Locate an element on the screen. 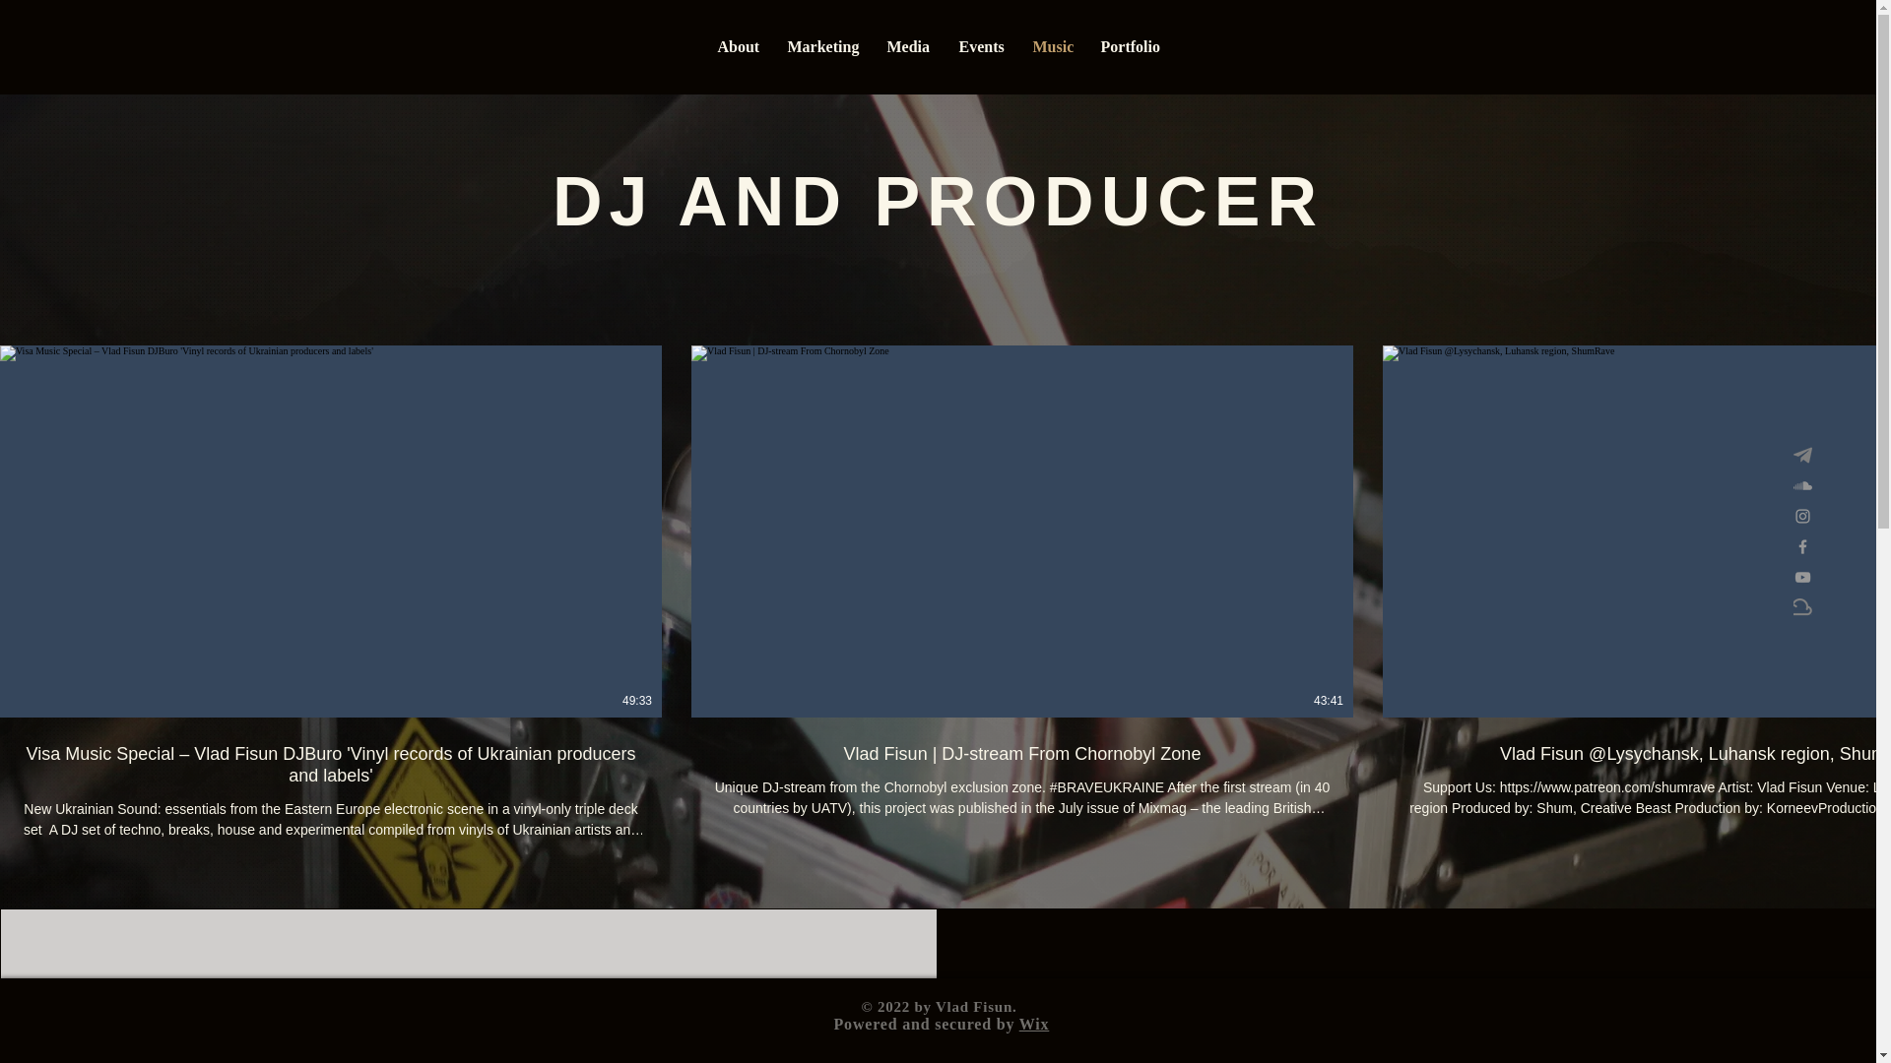 The image size is (1891, 1063). Marketing is located at coordinates (821, 46).